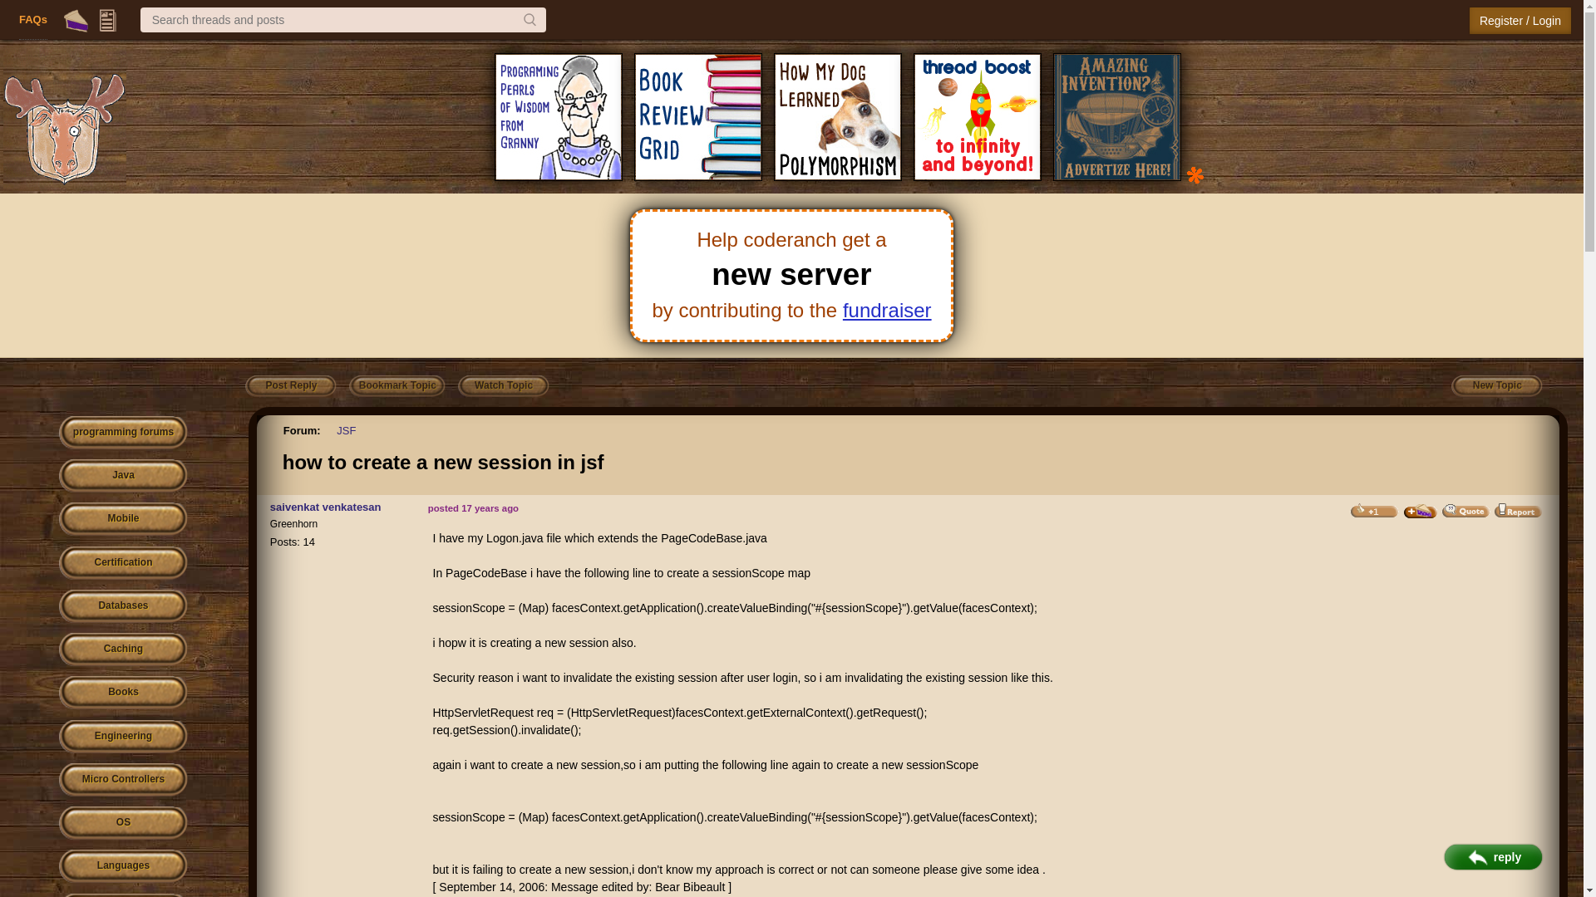 This screenshot has height=897, width=1596. Describe the element at coordinates (123, 434) in the screenshot. I see `forums home` at that location.